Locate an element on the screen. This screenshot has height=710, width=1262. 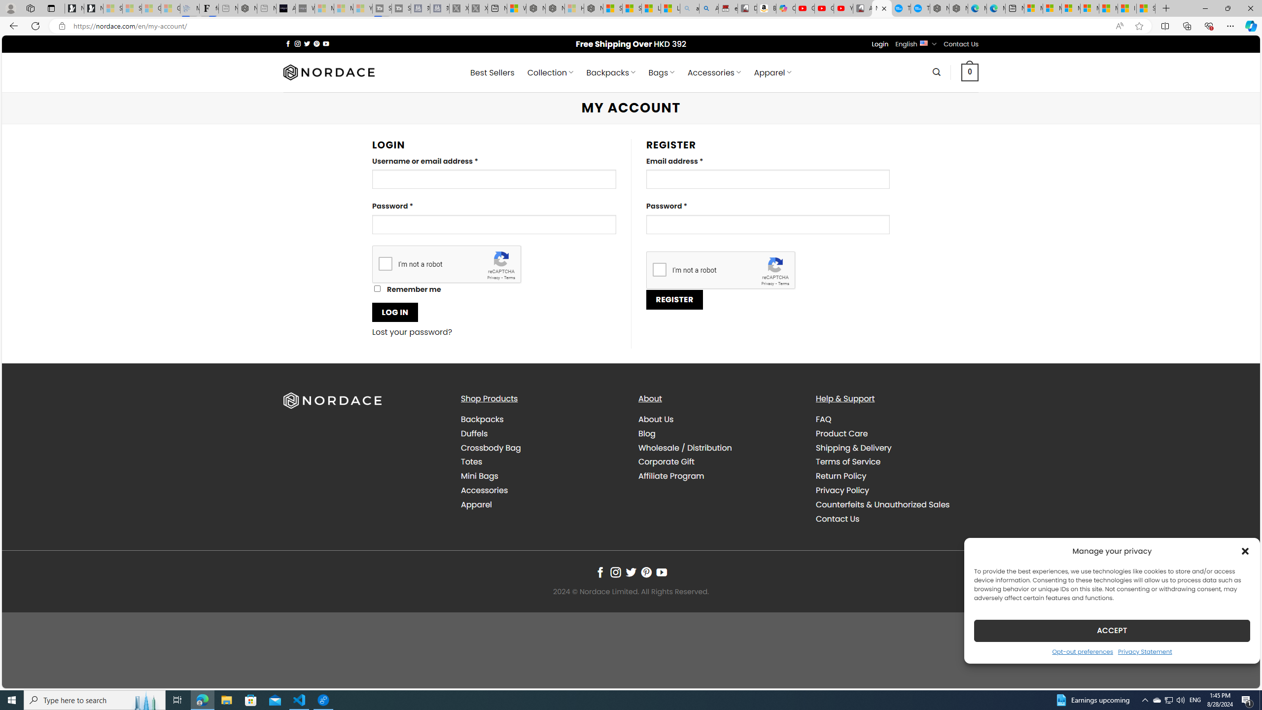
Corporate Gift is located at coordinates (666, 461).